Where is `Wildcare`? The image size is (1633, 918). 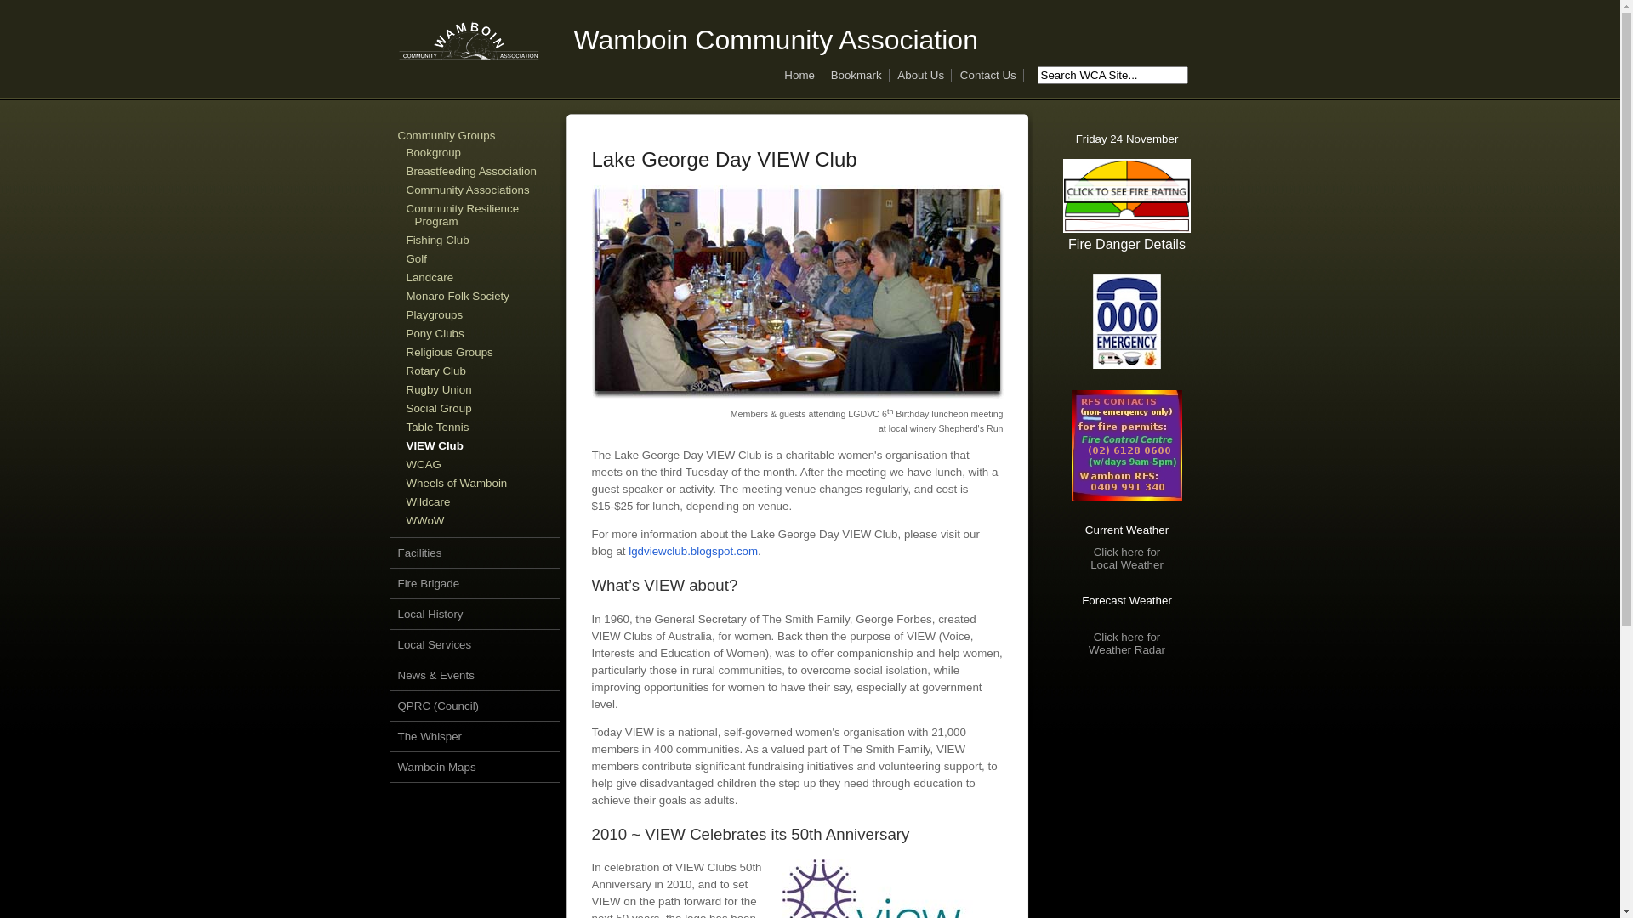
Wildcare is located at coordinates (429, 501).